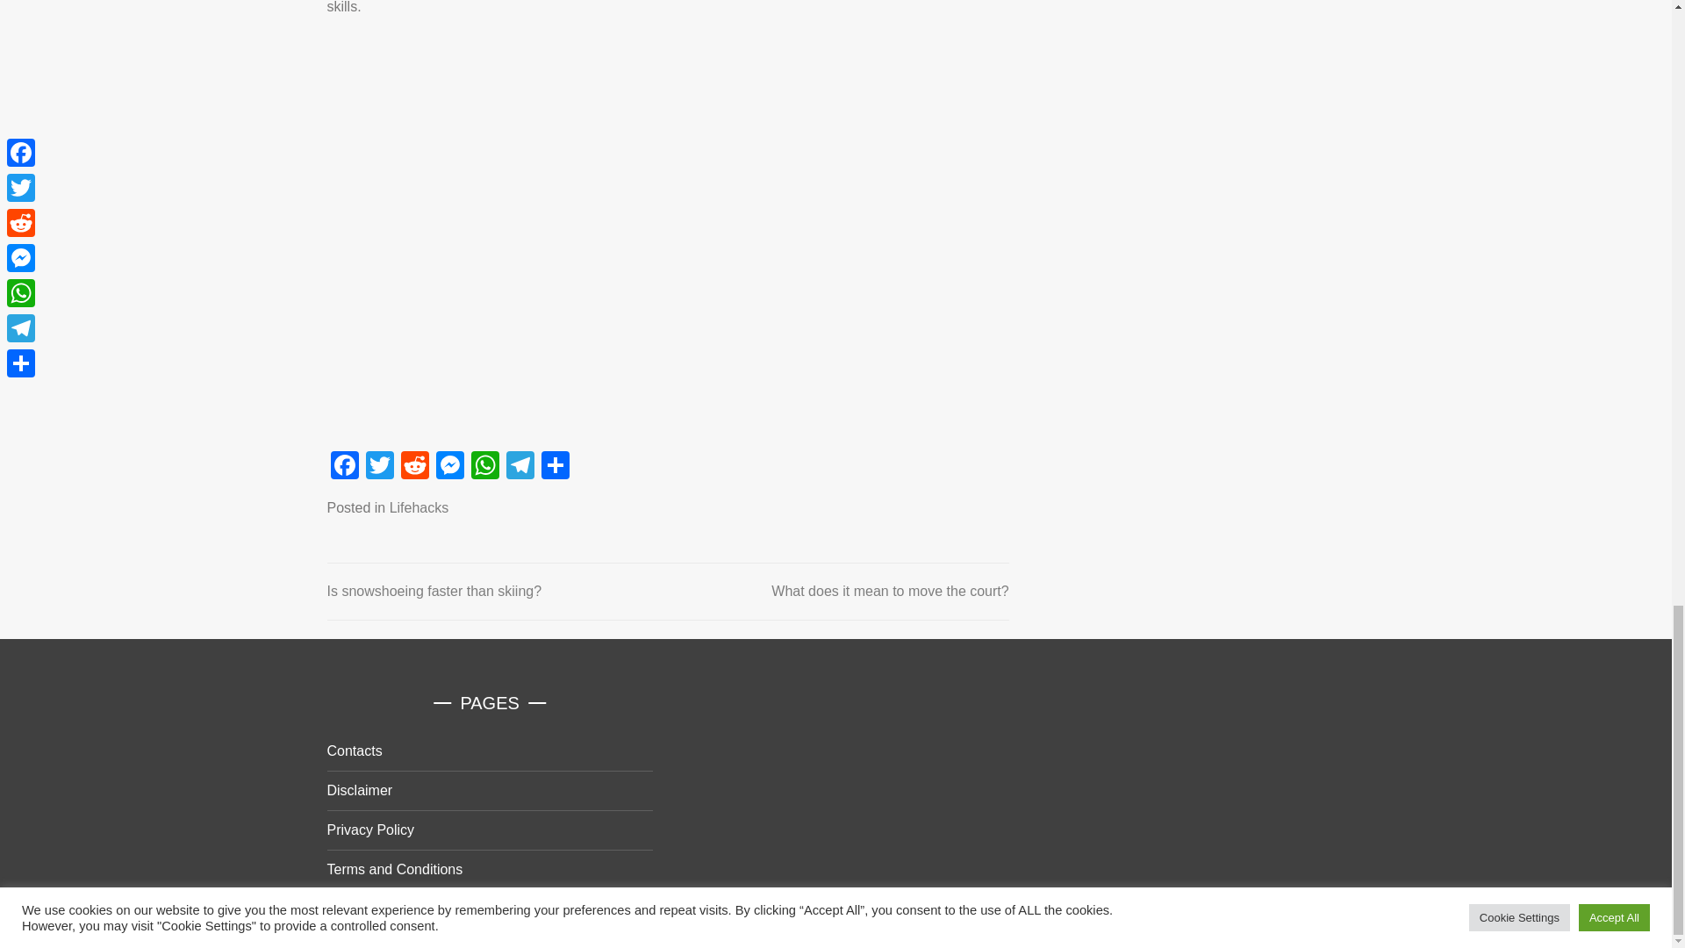 The image size is (1685, 948). What do you see at coordinates (413, 467) in the screenshot?
I see `Reddit` at bounding box center [413, 467].